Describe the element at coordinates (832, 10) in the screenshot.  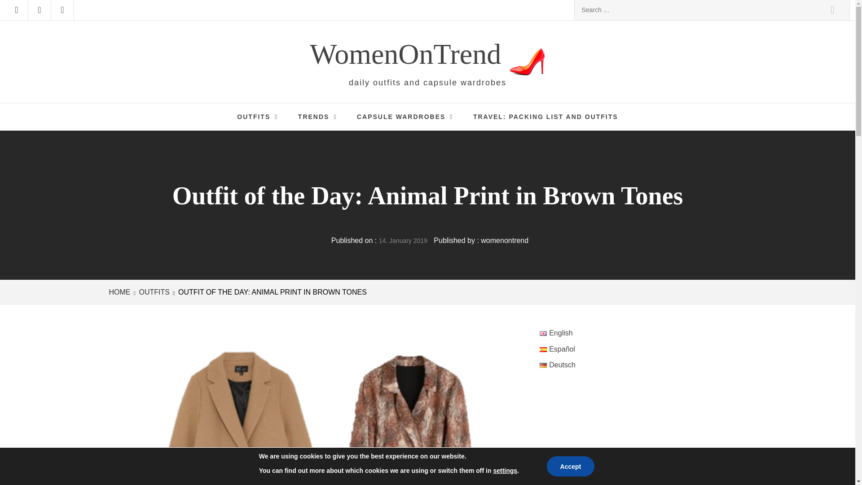
I see `Search` at that location.